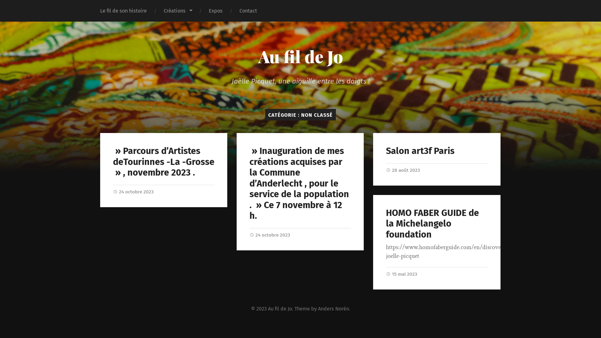 Image resolution: width=601 pixels, height=338 pixels. What do you see at coordinates (402, 274) in the screenshot?
I see `15 mai 2023` at bounding box center [402, 274].